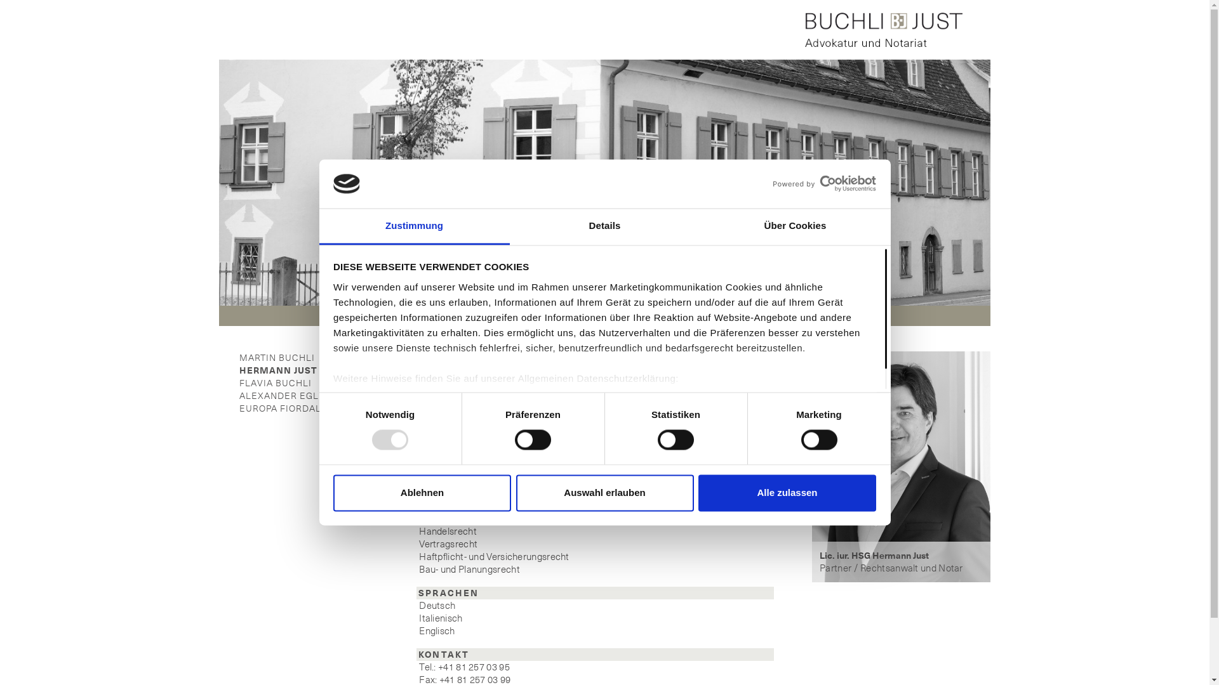 The width and height of the screenshot is (1219, 685). What do you see at coordinates (414, 227) in the screenshot?
I see `Zustimmung` at bounding box center [414, 227].